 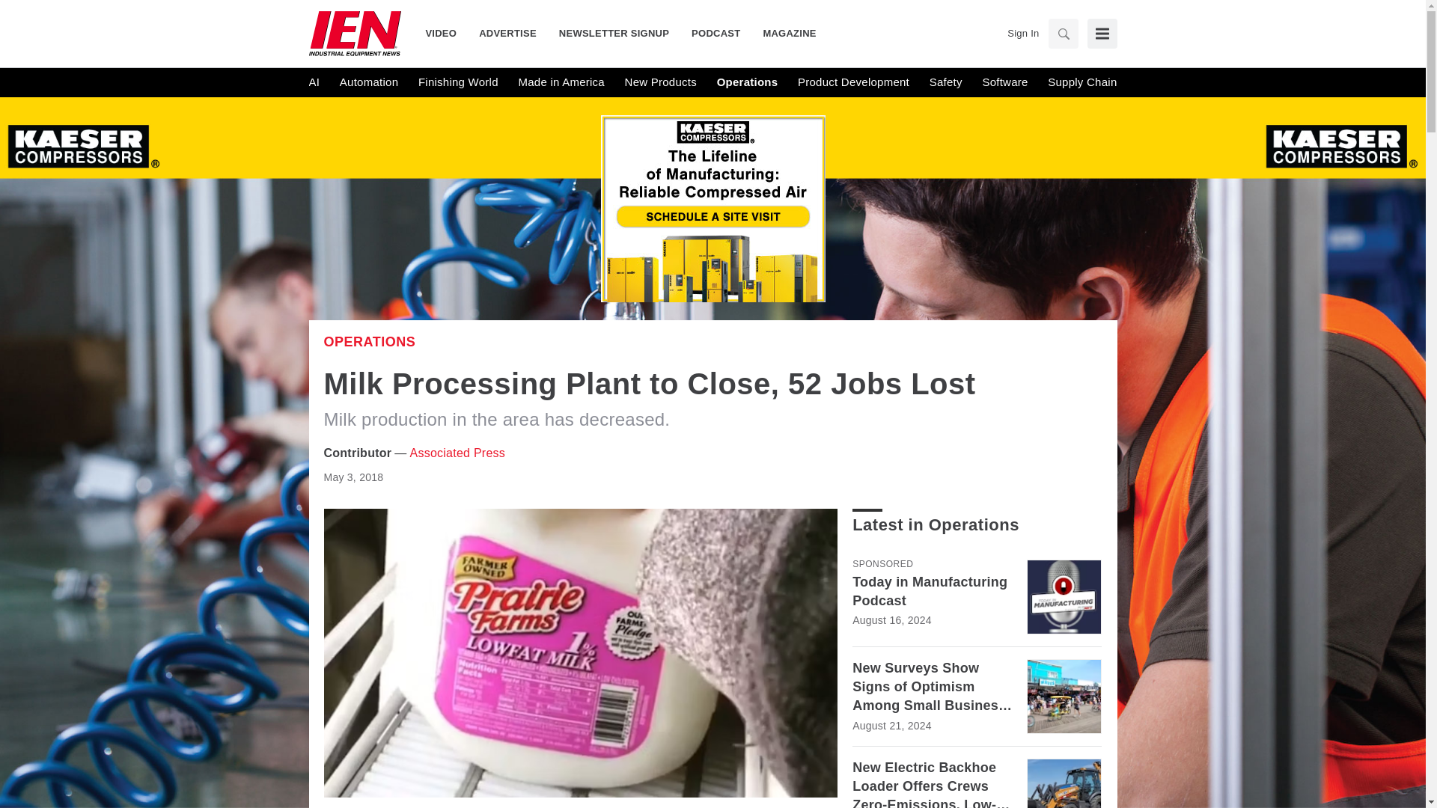 I want to click on Operations, so click(x=369, y=341).